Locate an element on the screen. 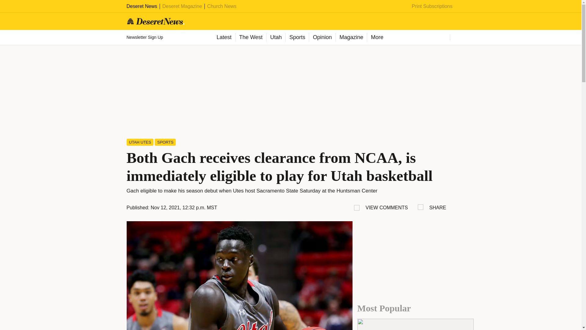 This screenshot has height=330, width=586. Newsletter Sign Up is located at coordinates (145, 37).